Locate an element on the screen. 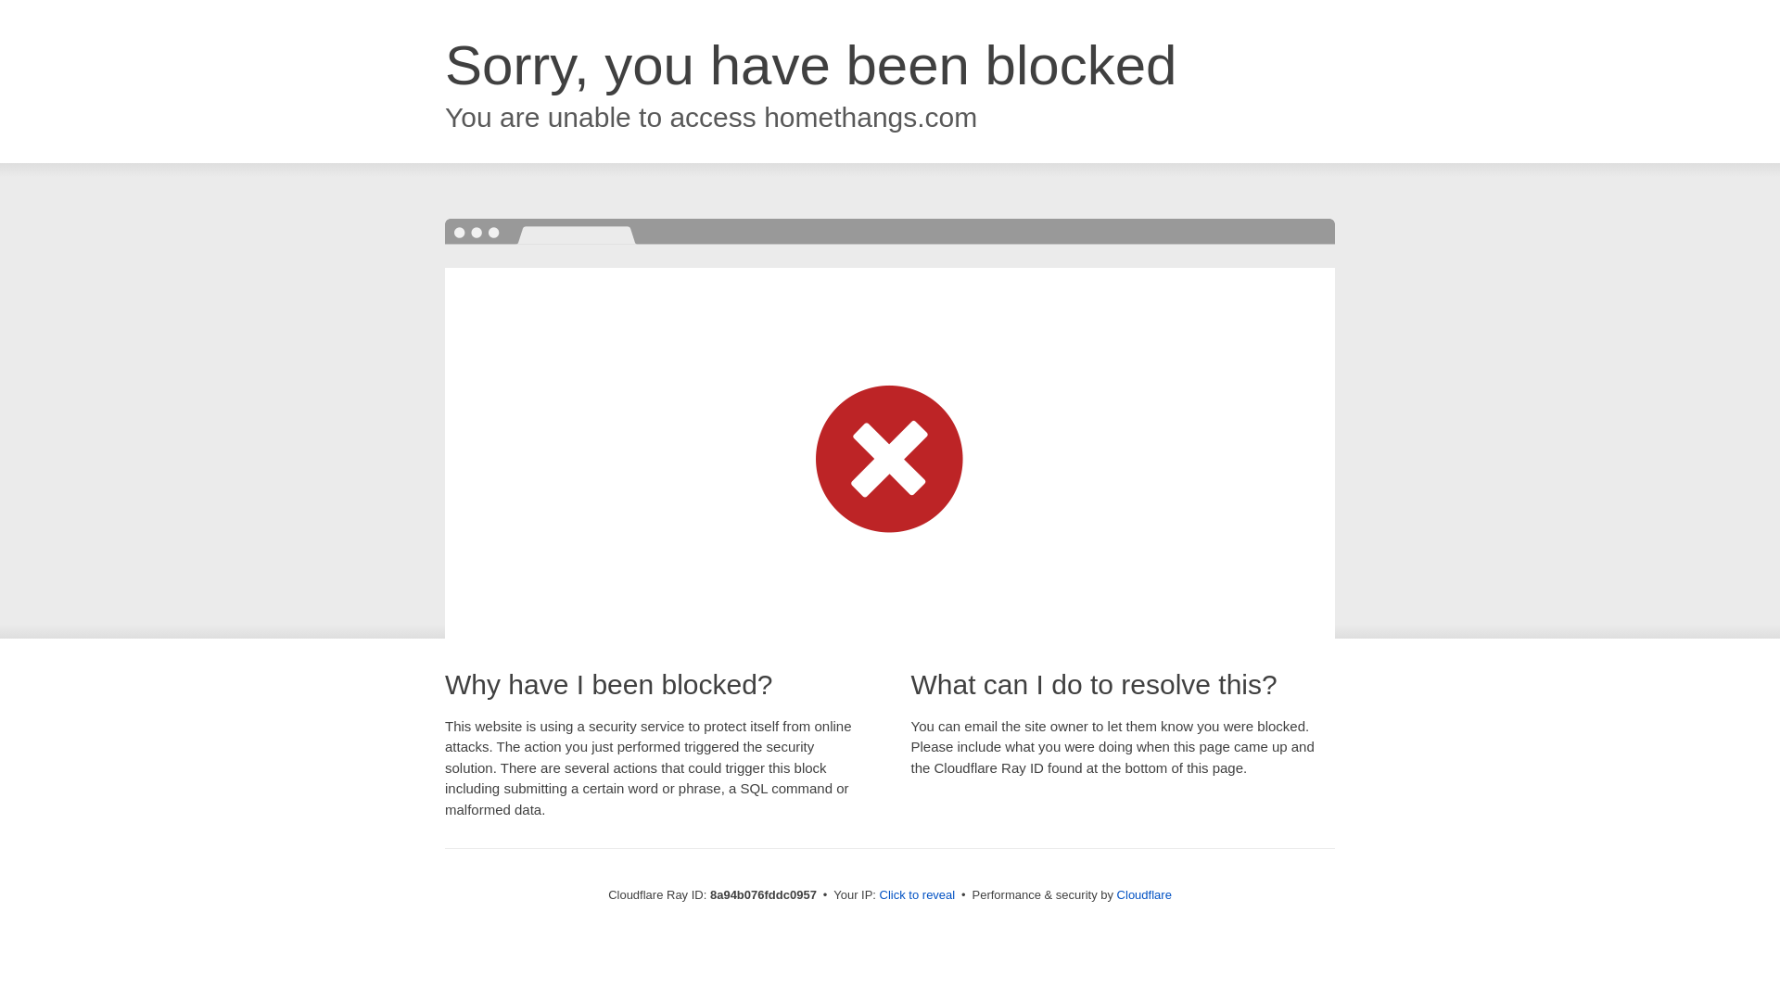 The image size is (1780, 1001). Click to reveal is located at coordinates (918, 895).